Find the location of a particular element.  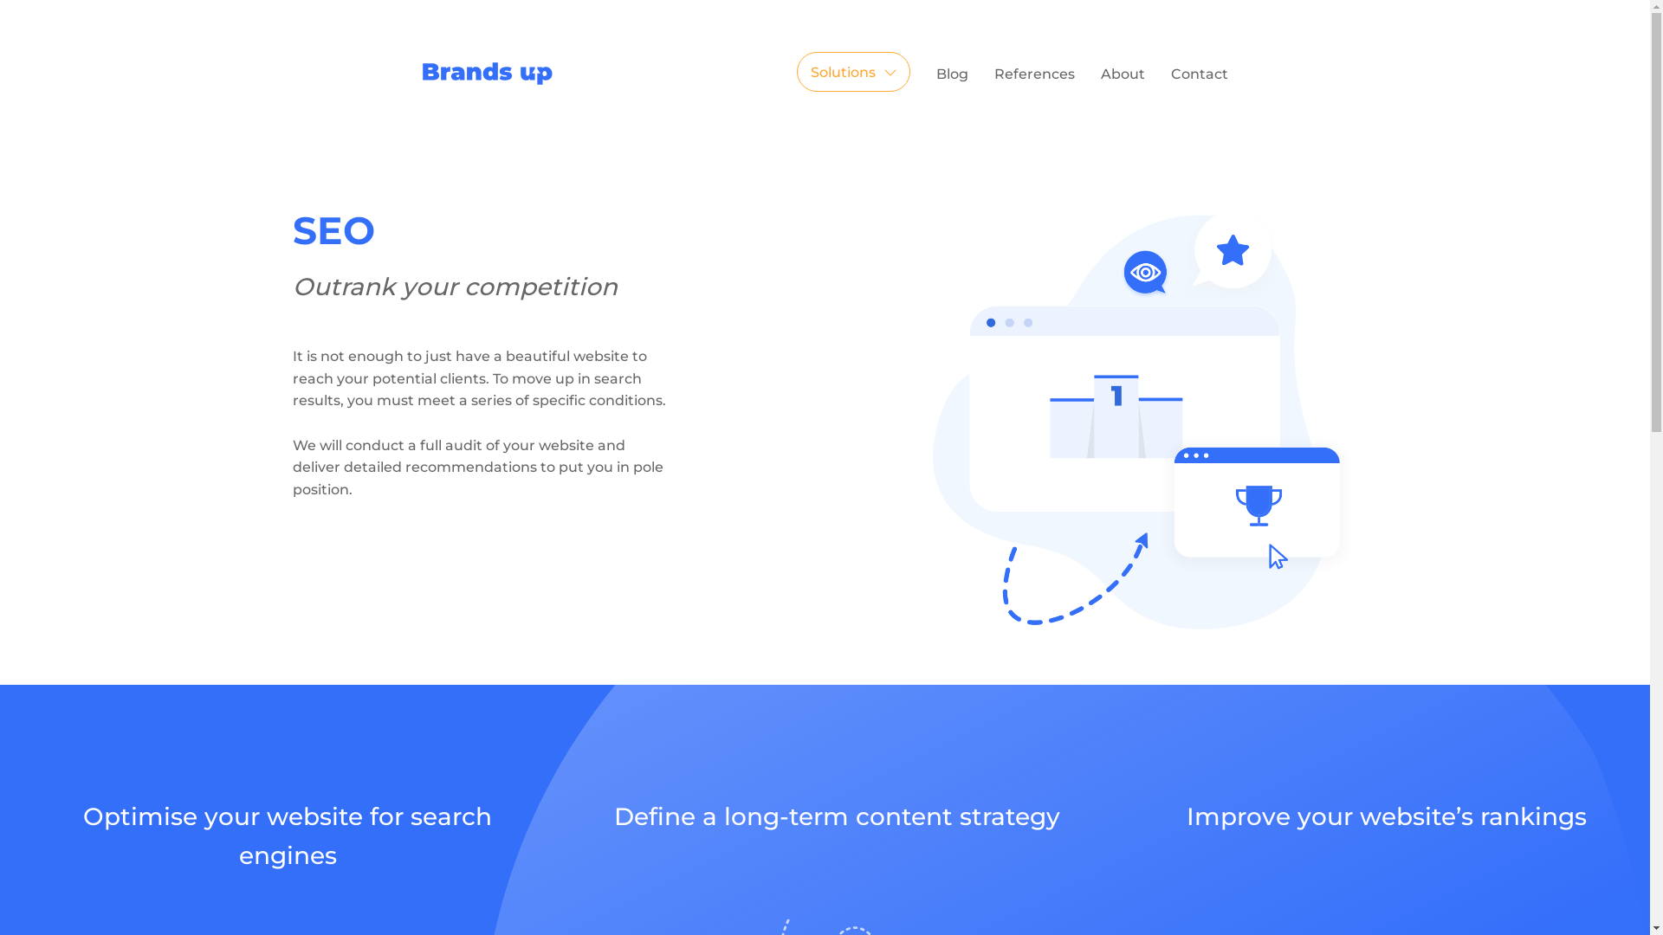

Blog is located at coordinates (951, 74).